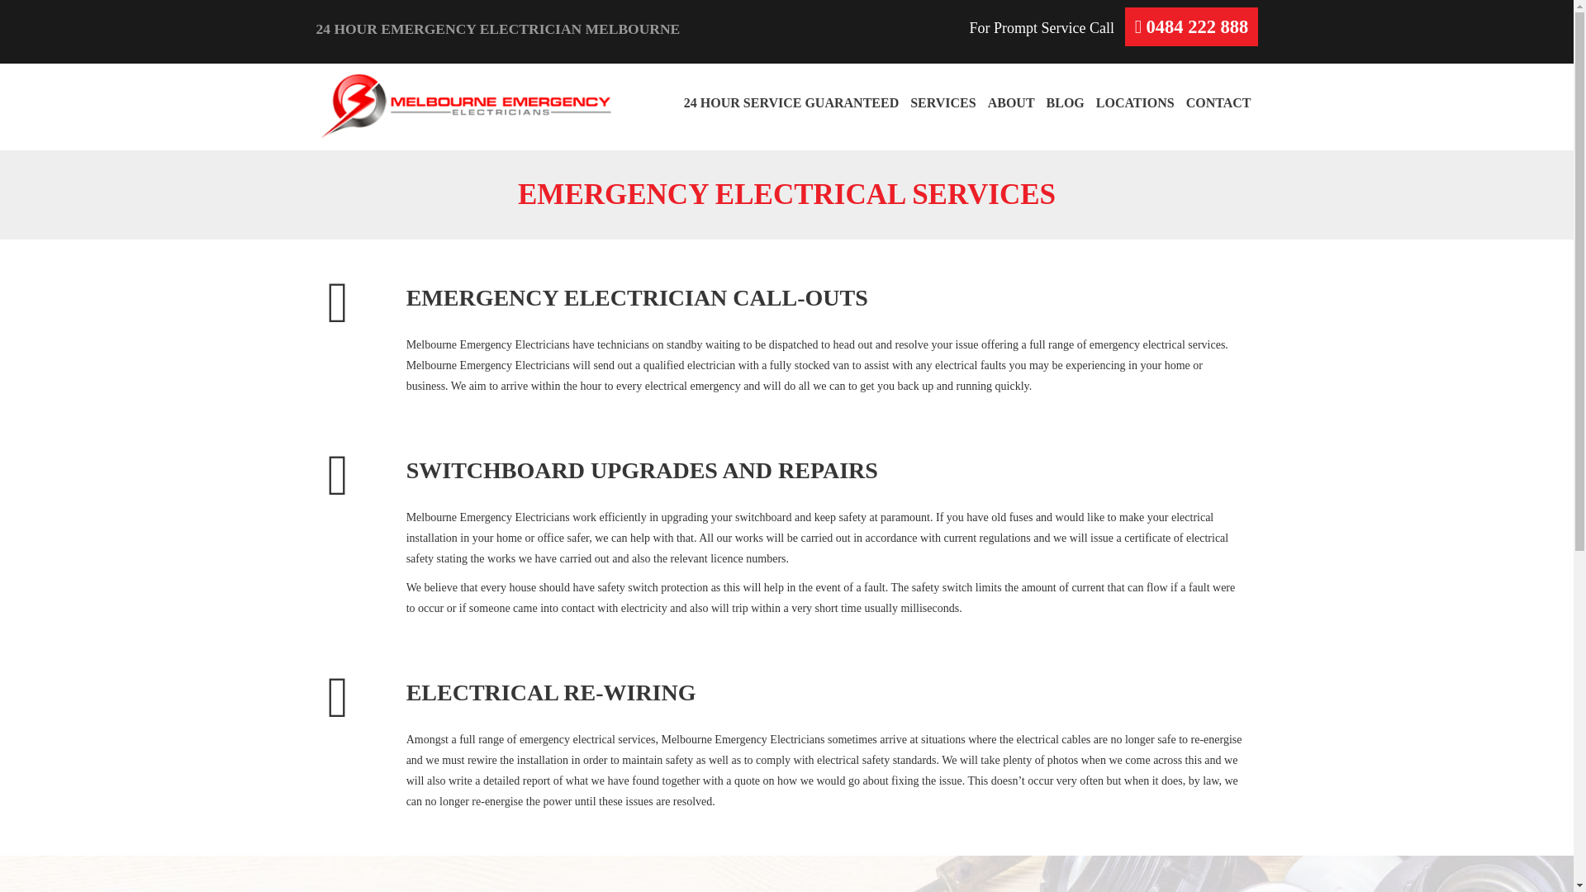 This screenshot has width=1586, height=892. What do you see at coordinates (544, 30) in the screenshot?
I see `24 HOUR EMERGENCY ELECTRICIAN MELBOURNE` at bounding box center [544, 30].